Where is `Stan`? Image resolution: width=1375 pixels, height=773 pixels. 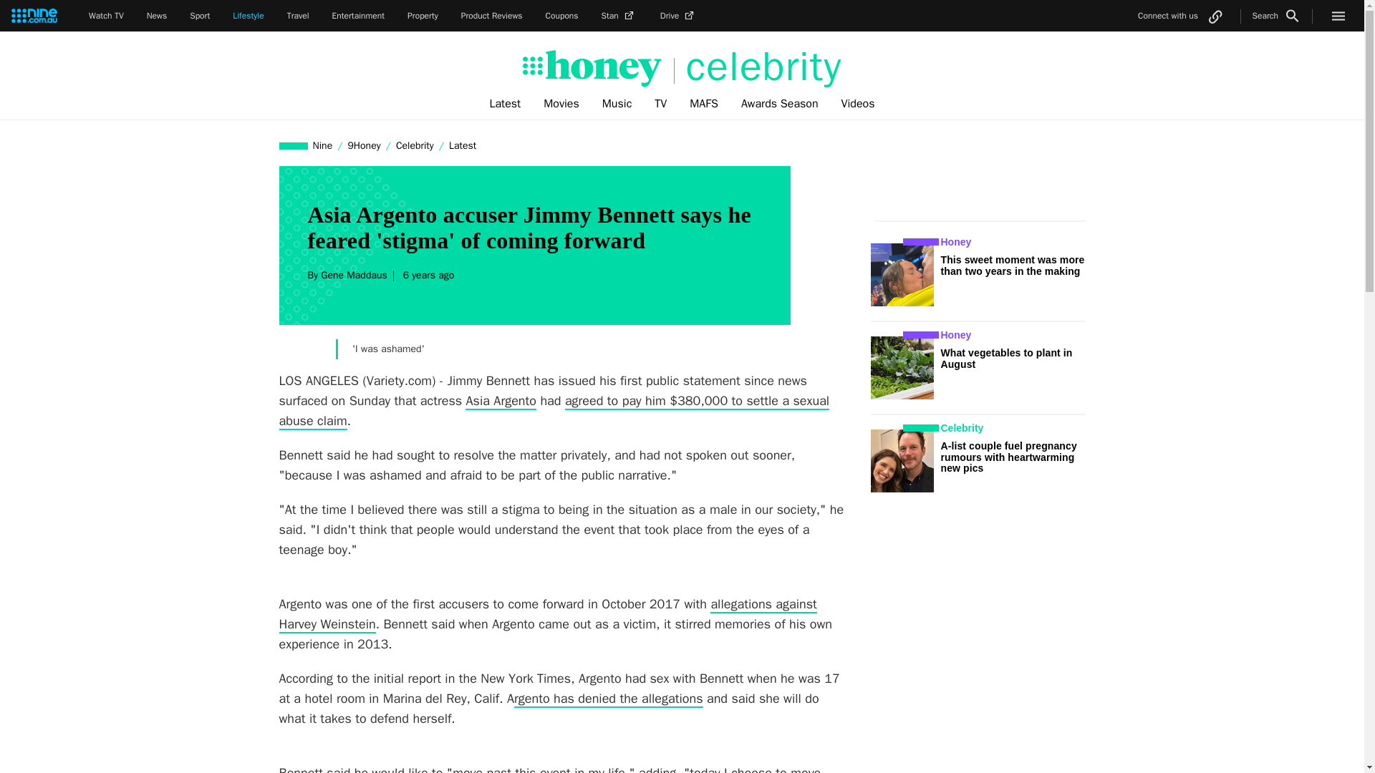 Stan is located at coordinates (619, 16).